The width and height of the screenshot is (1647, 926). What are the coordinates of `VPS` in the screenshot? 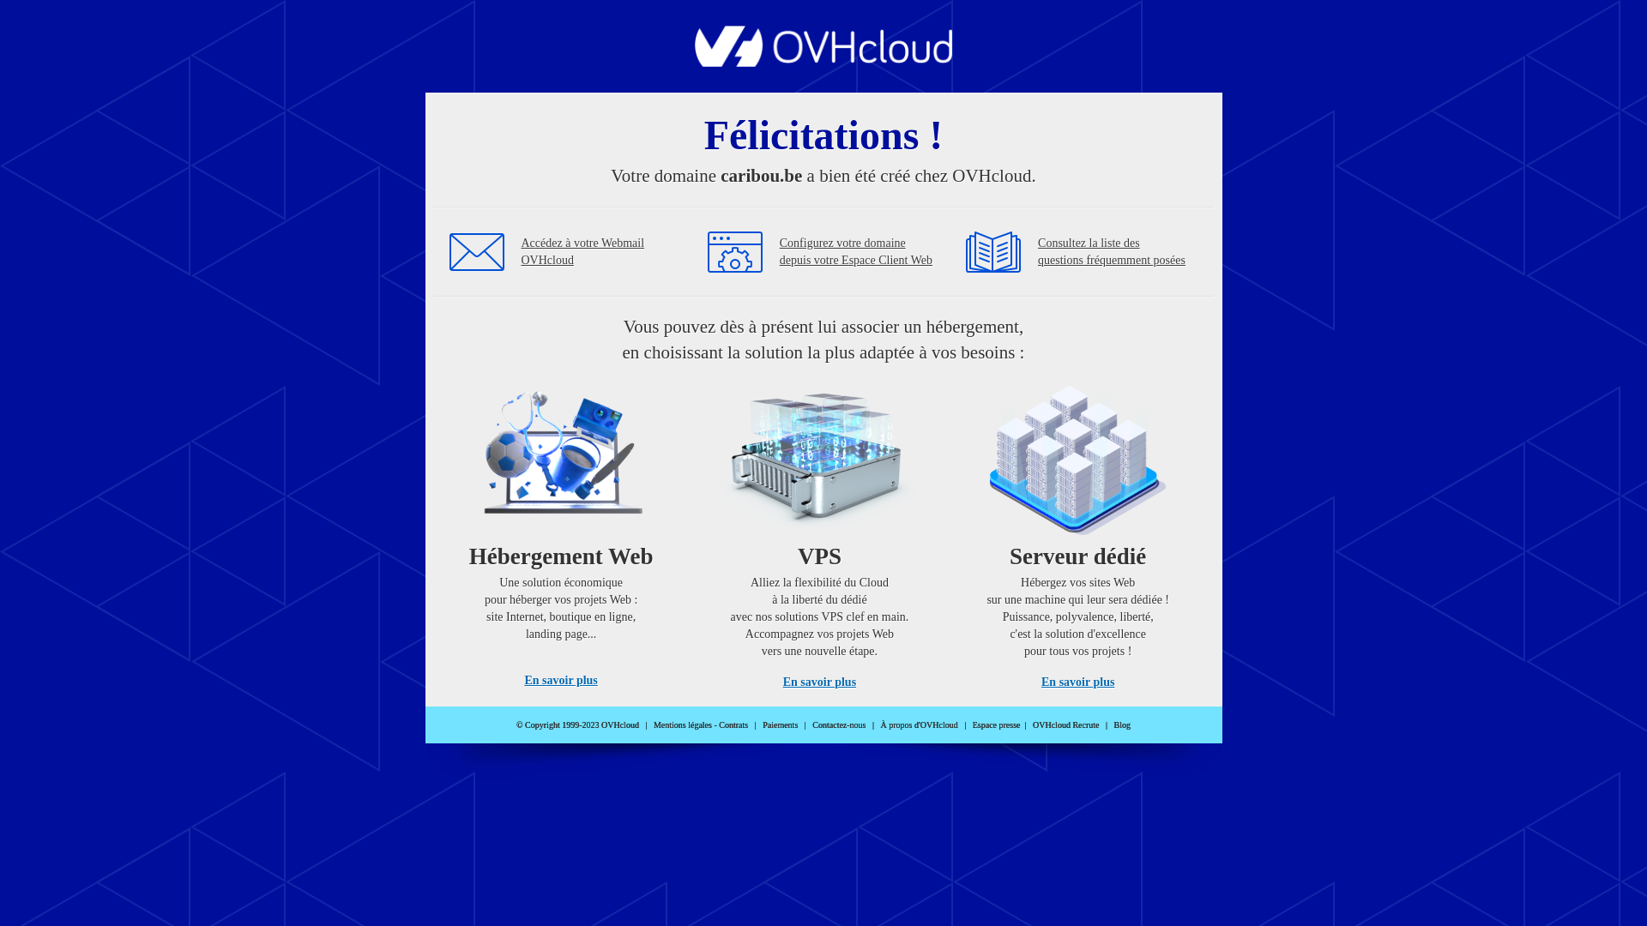 It's located at (820, 532).